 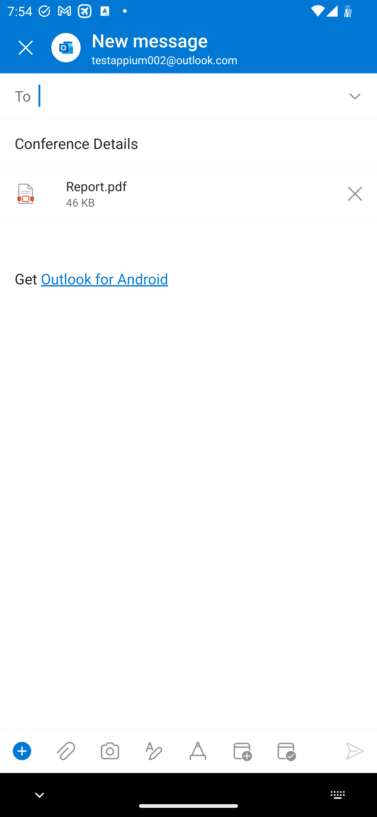 I want to click on Send, so click(x=355, y=751).